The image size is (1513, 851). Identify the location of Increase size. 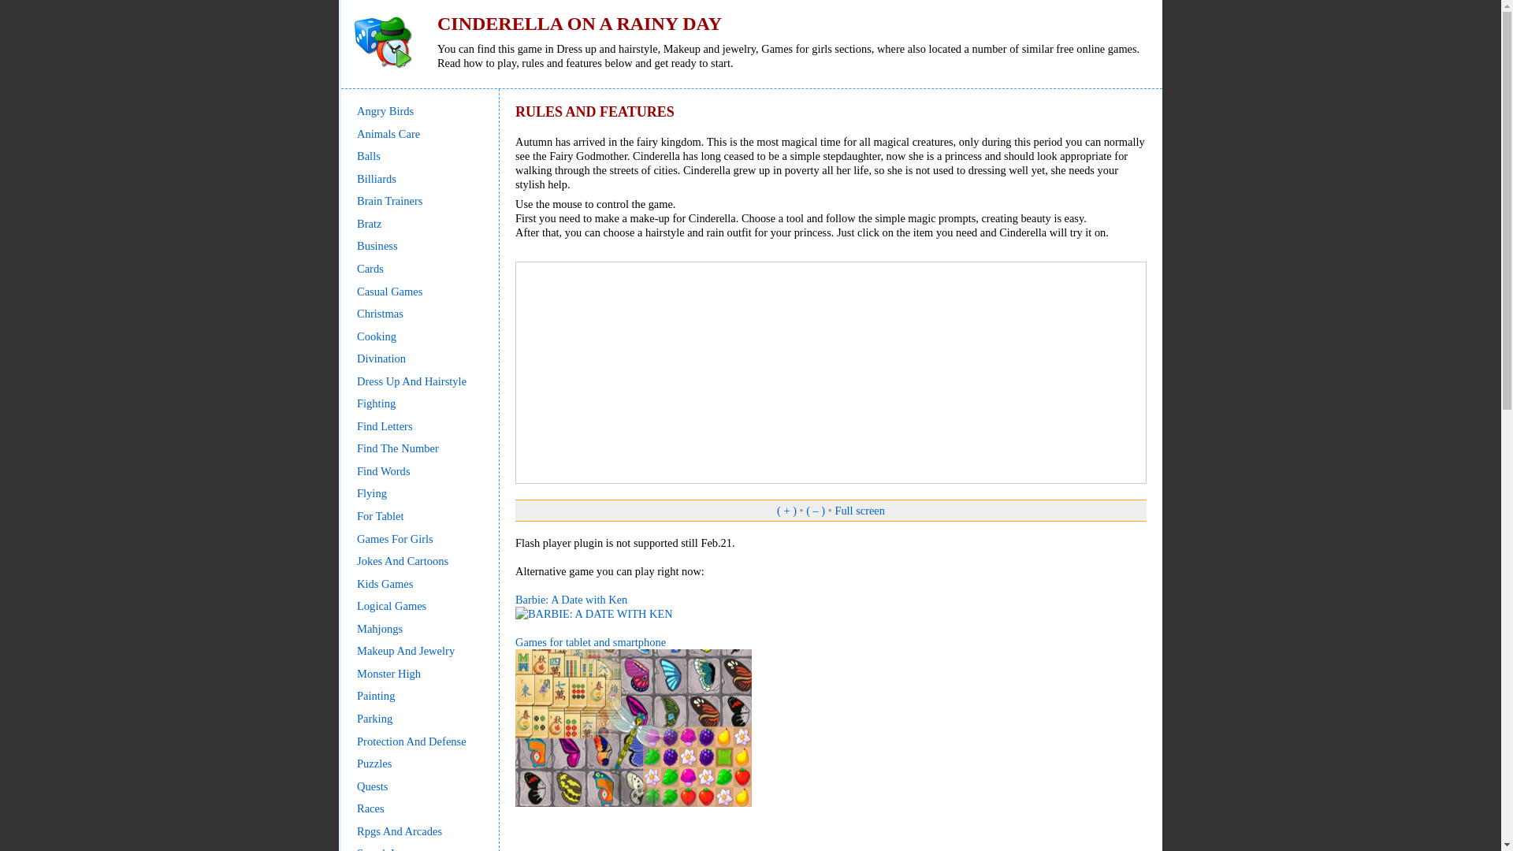
(786, 511).